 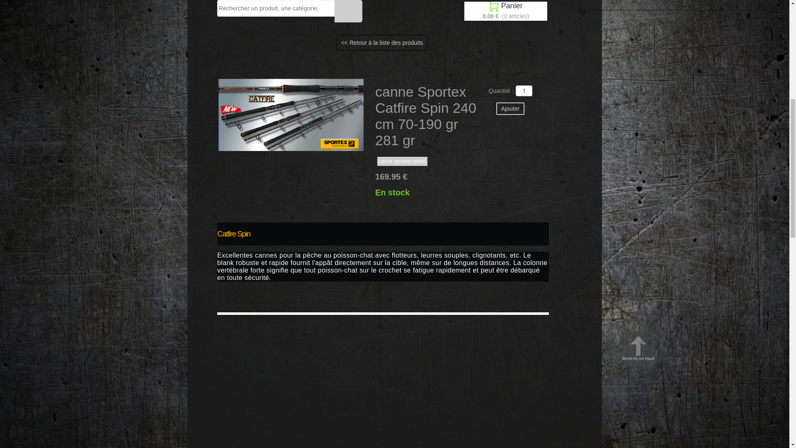 What do you see at coordinates (240, 82) in the screenshot?
I see `suite 2` at bounding box center [240, 82].